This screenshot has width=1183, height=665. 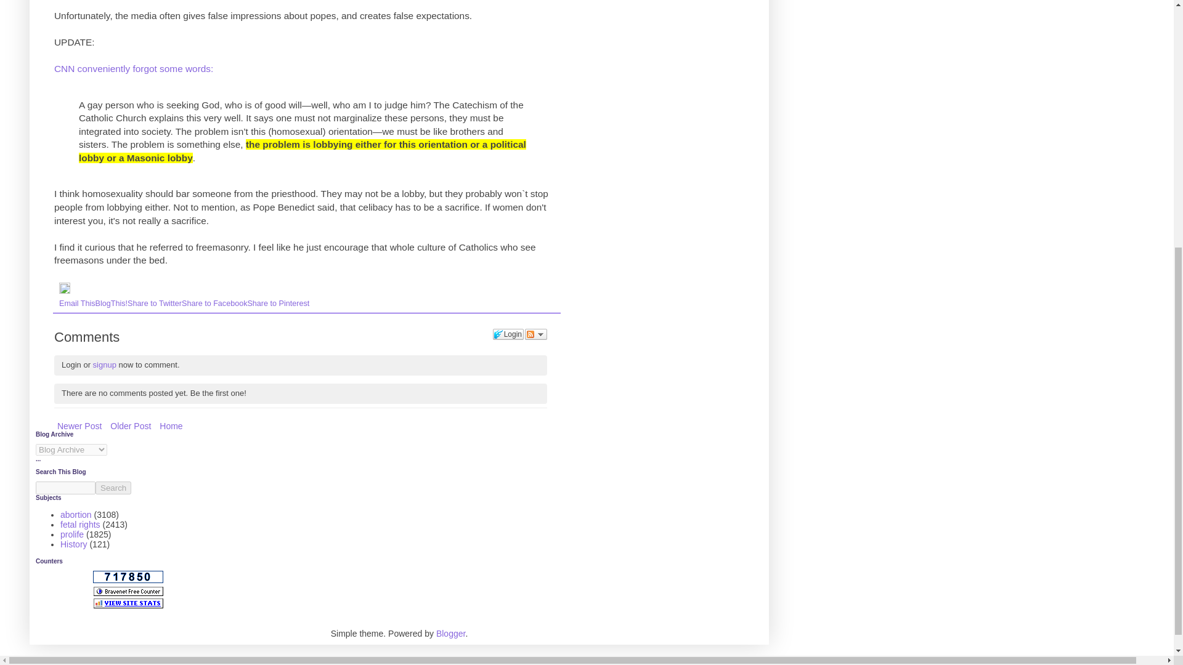 What do you see at coordinates (112, 304) in the screenshot?
I see `BlogThis!` at bounding box center [112, 304].